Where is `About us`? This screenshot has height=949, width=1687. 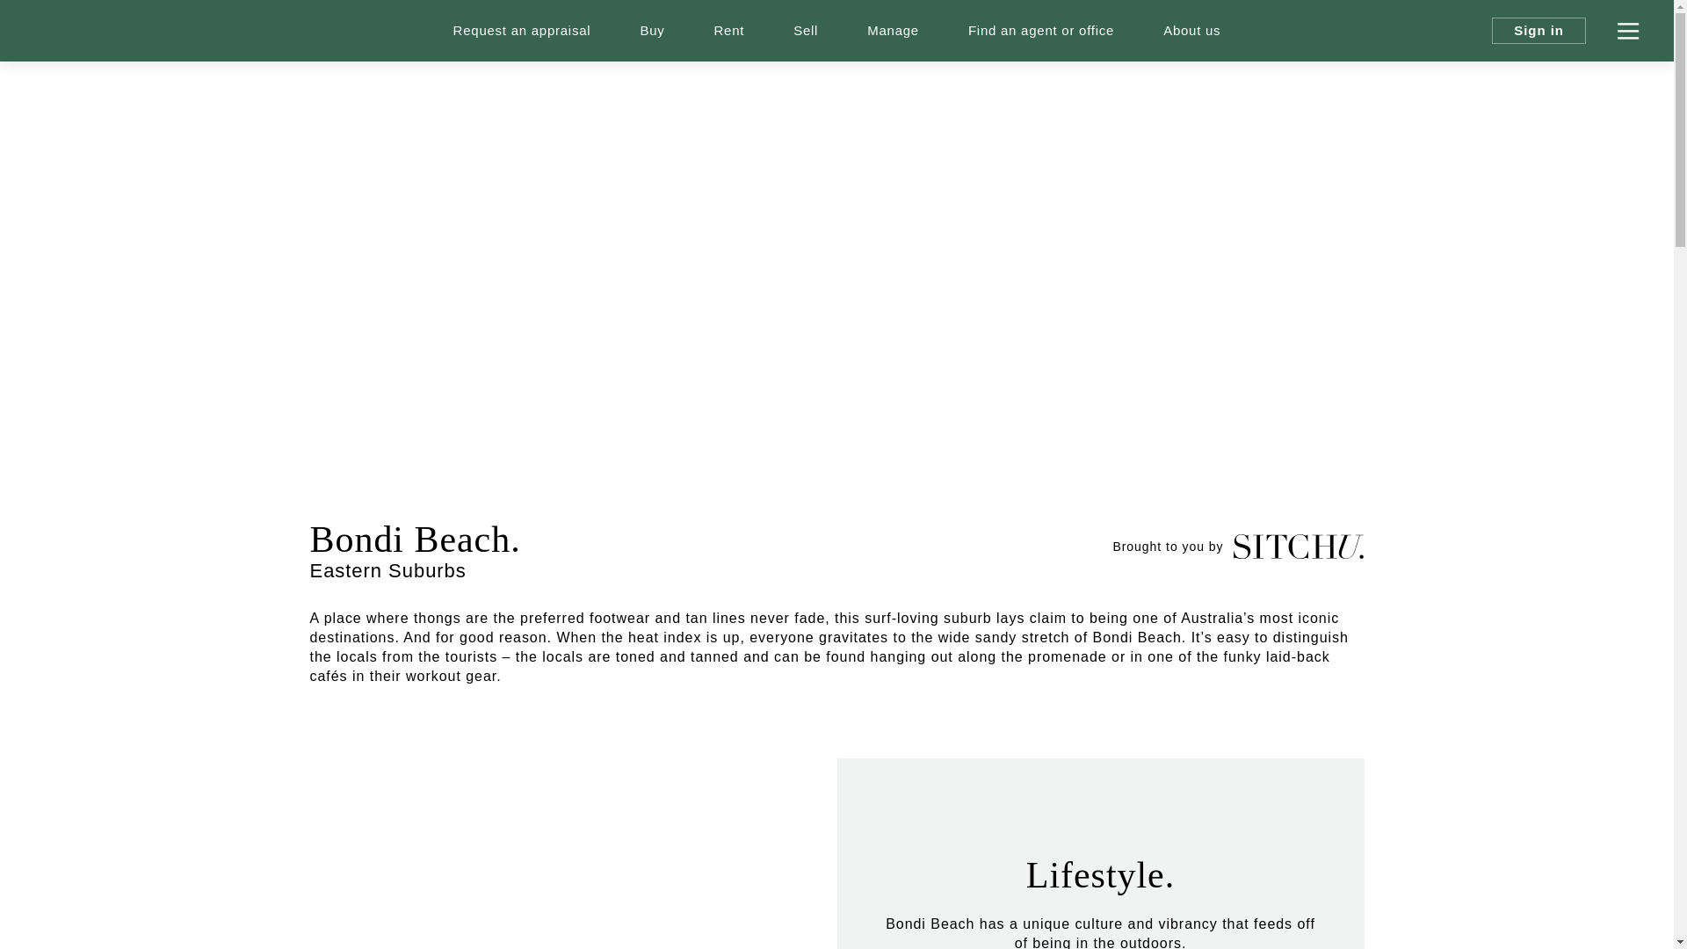
About us is located at coordinates (1191, 31).